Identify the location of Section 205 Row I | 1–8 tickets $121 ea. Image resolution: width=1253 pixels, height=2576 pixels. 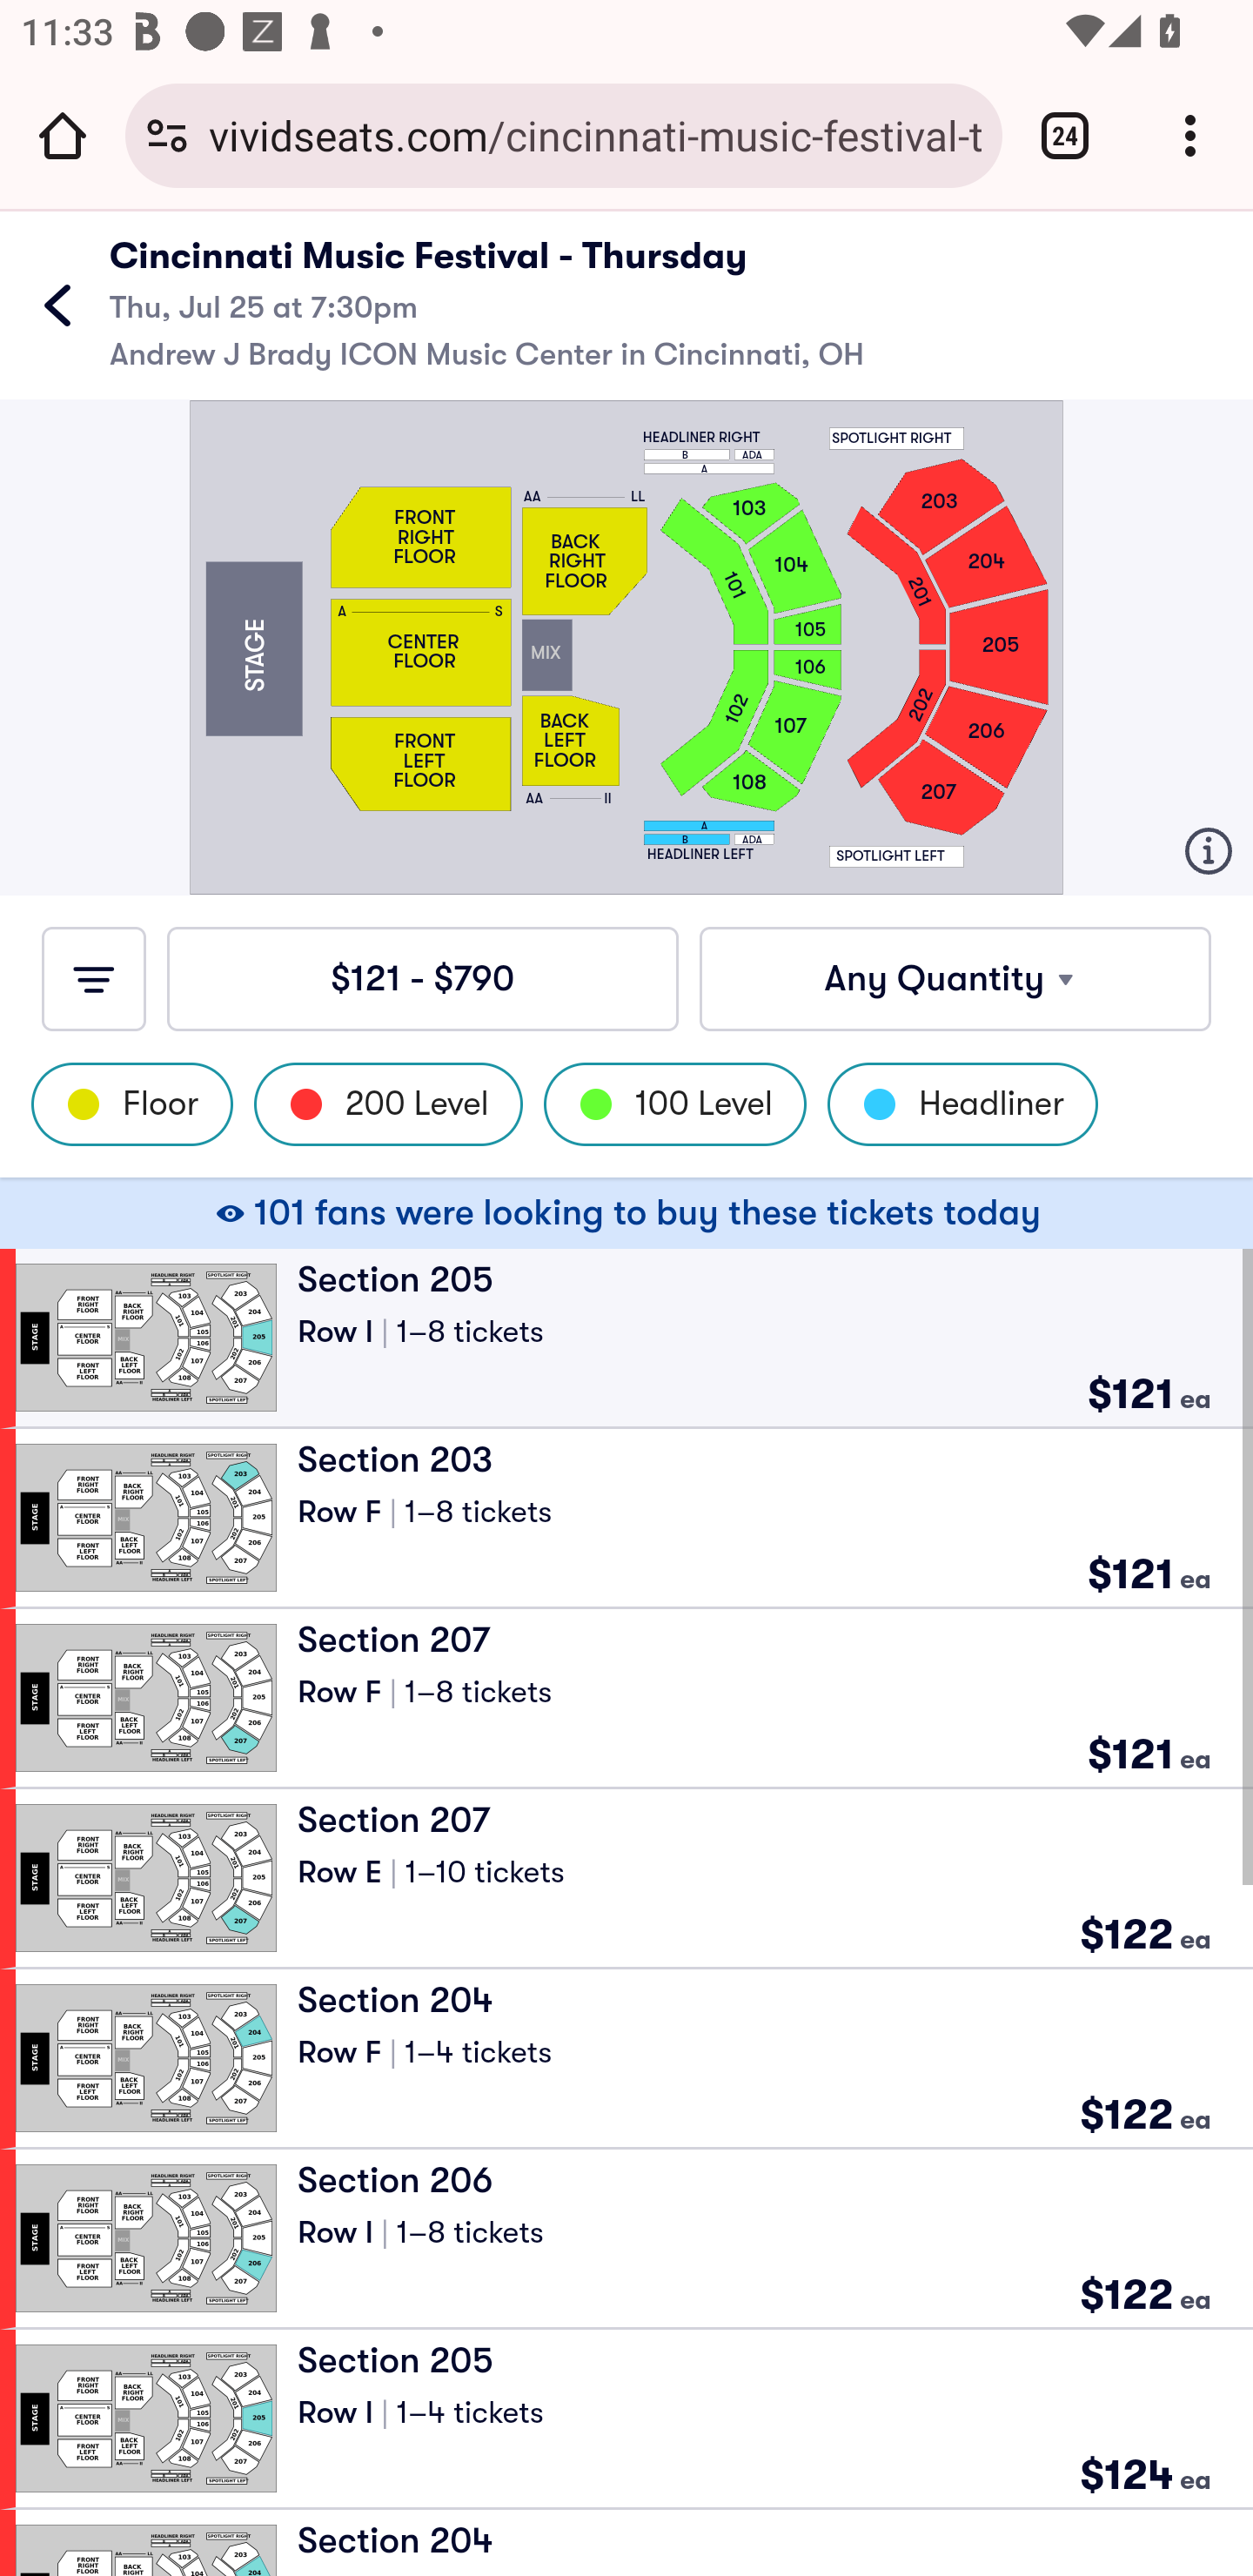
(633, 1337).